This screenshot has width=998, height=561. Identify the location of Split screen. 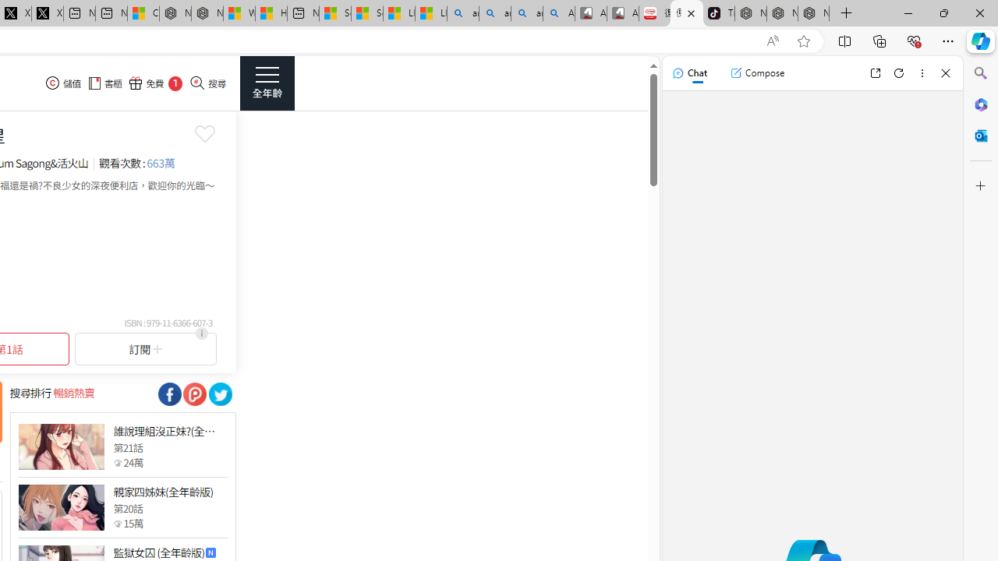
(844, 41).